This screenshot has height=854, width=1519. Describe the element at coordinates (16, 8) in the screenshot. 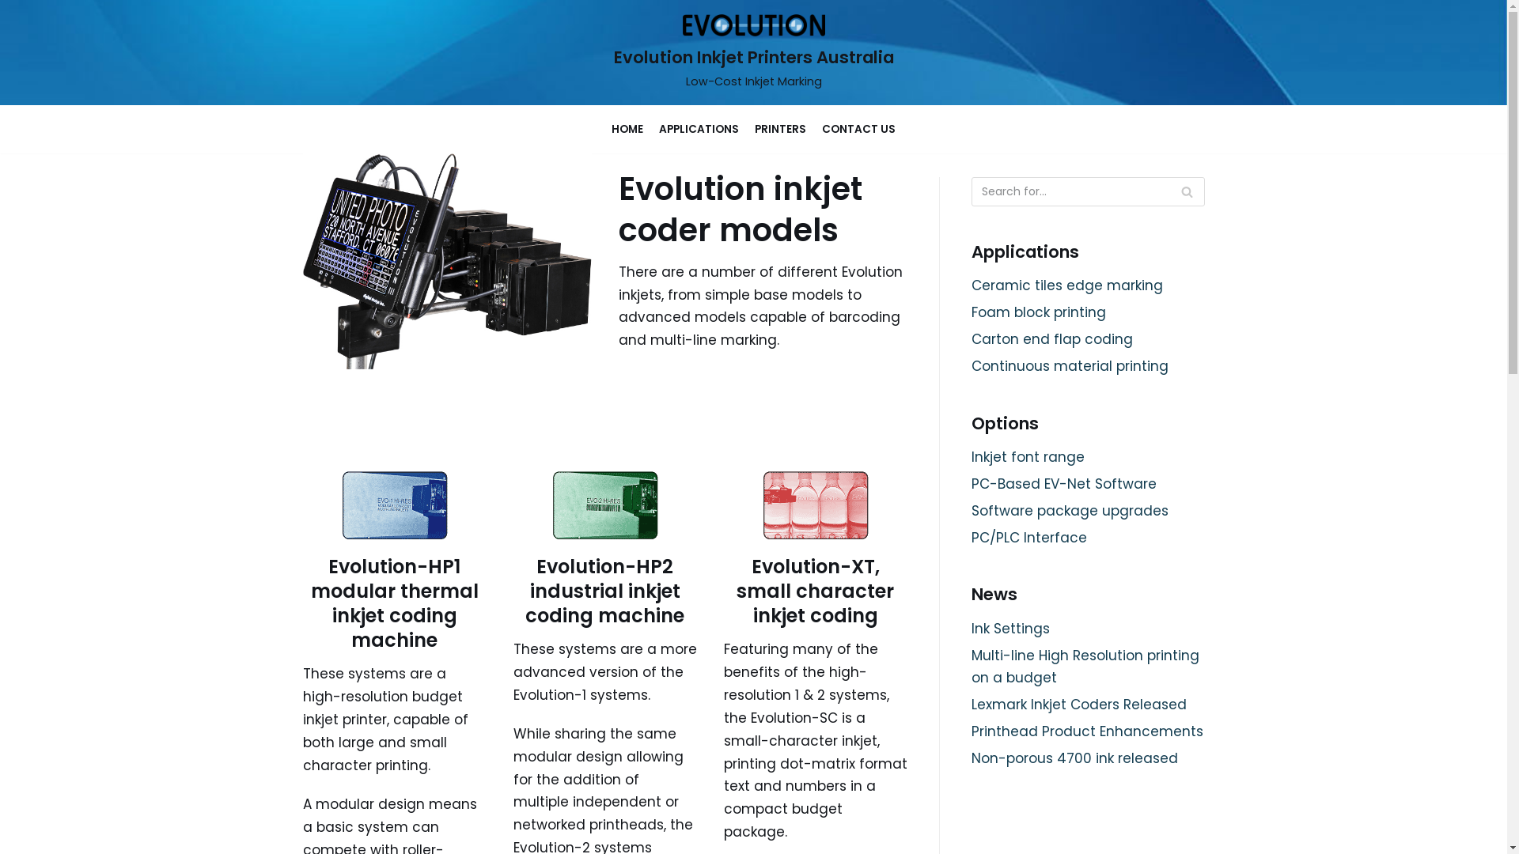

I see `Skip to content` at that location.